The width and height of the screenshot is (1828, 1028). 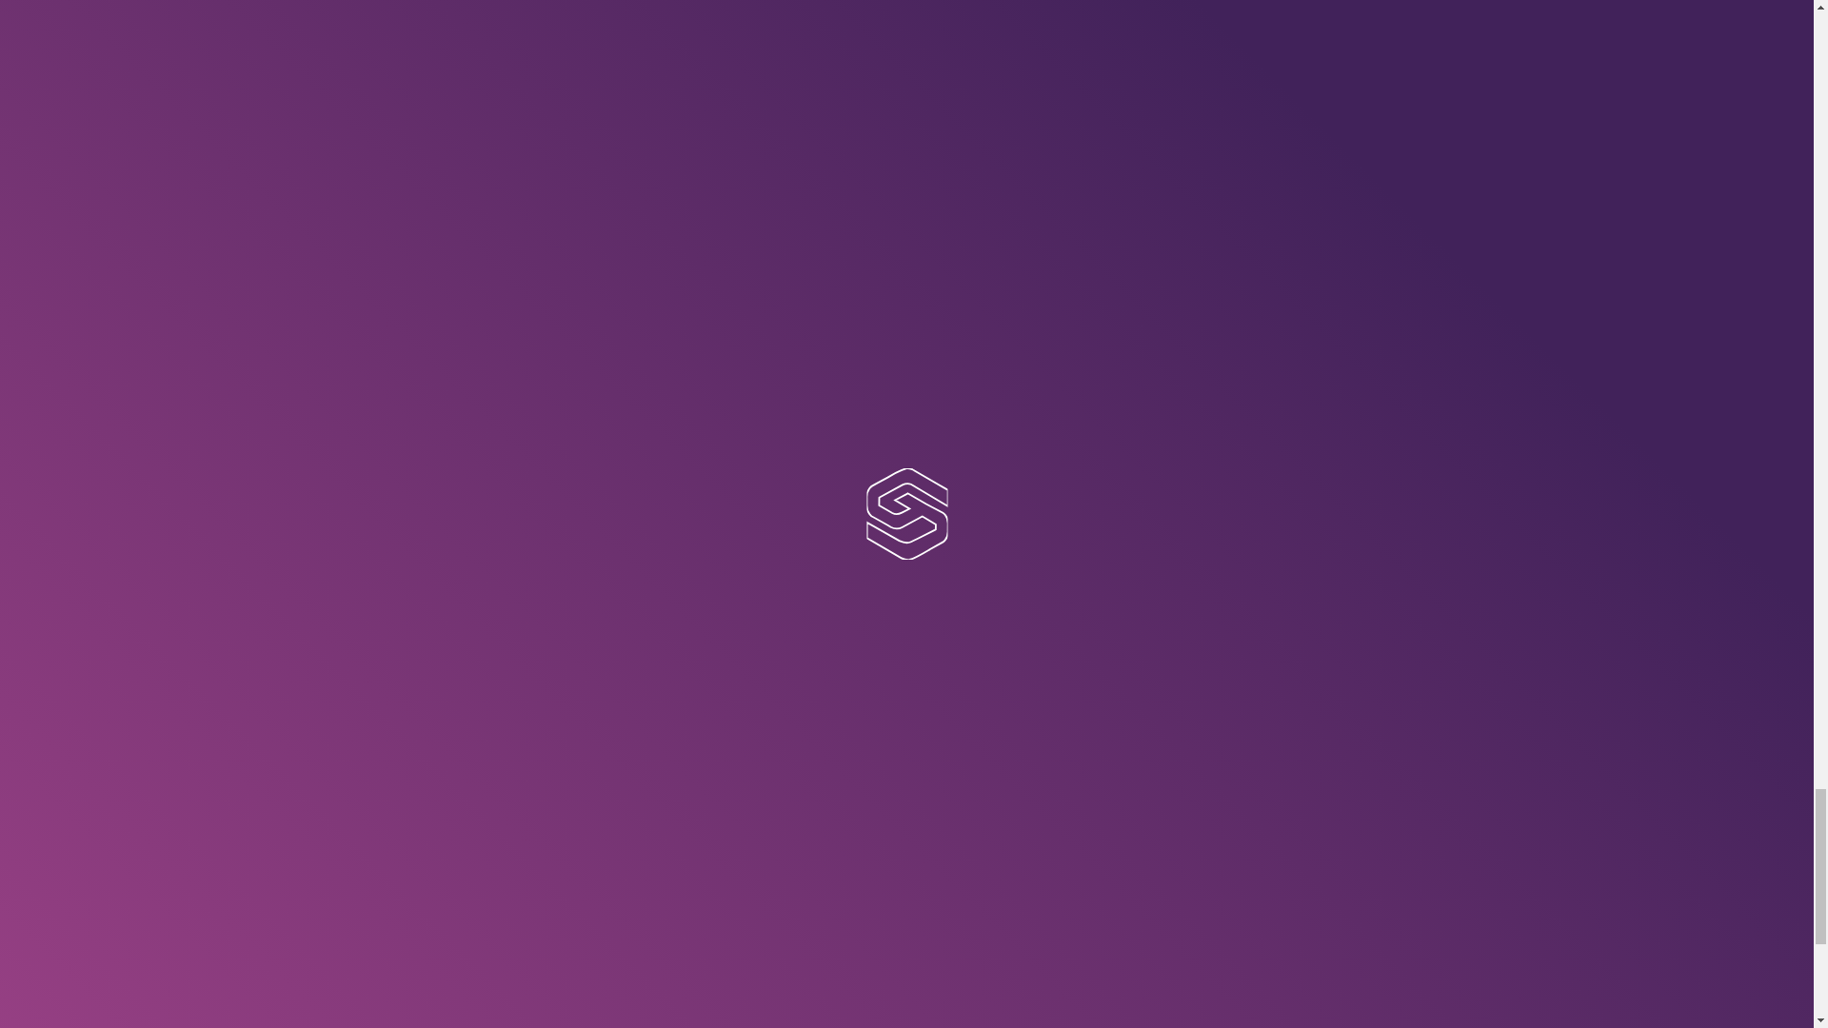 What do you see at coordinates (745, 991) in the screenshot?
I see `Digital Roadmaps` at bounding box center [745, 991].